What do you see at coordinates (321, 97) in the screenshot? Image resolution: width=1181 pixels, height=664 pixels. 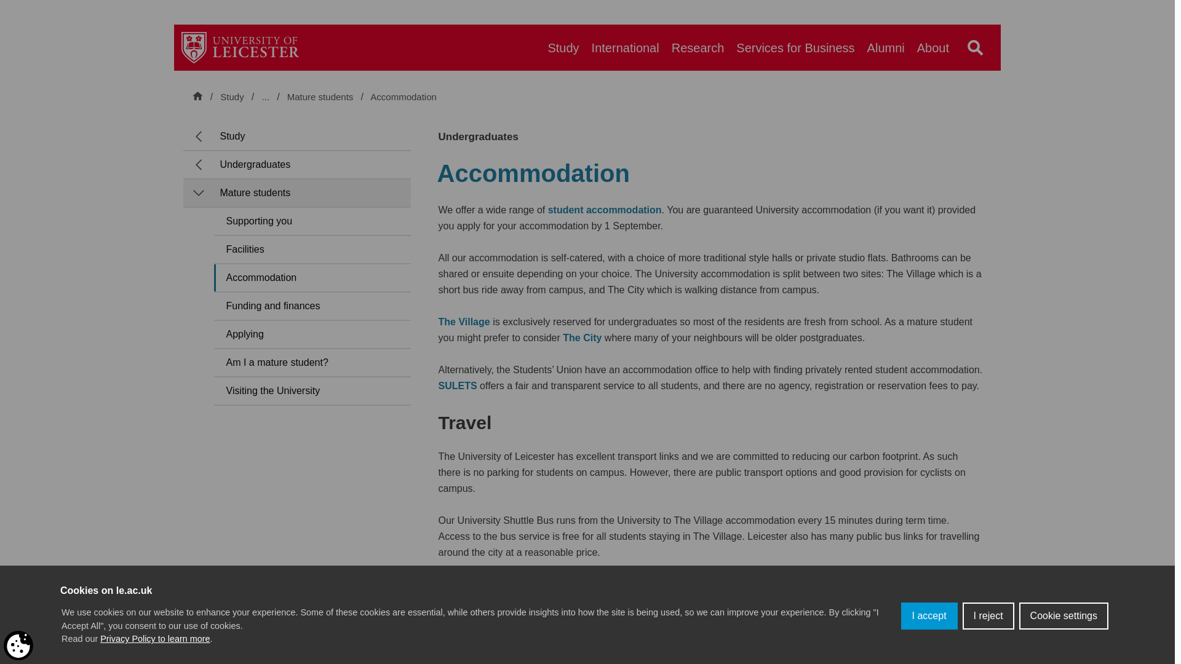 I see `Mature students` at bounding box center [321, 97].